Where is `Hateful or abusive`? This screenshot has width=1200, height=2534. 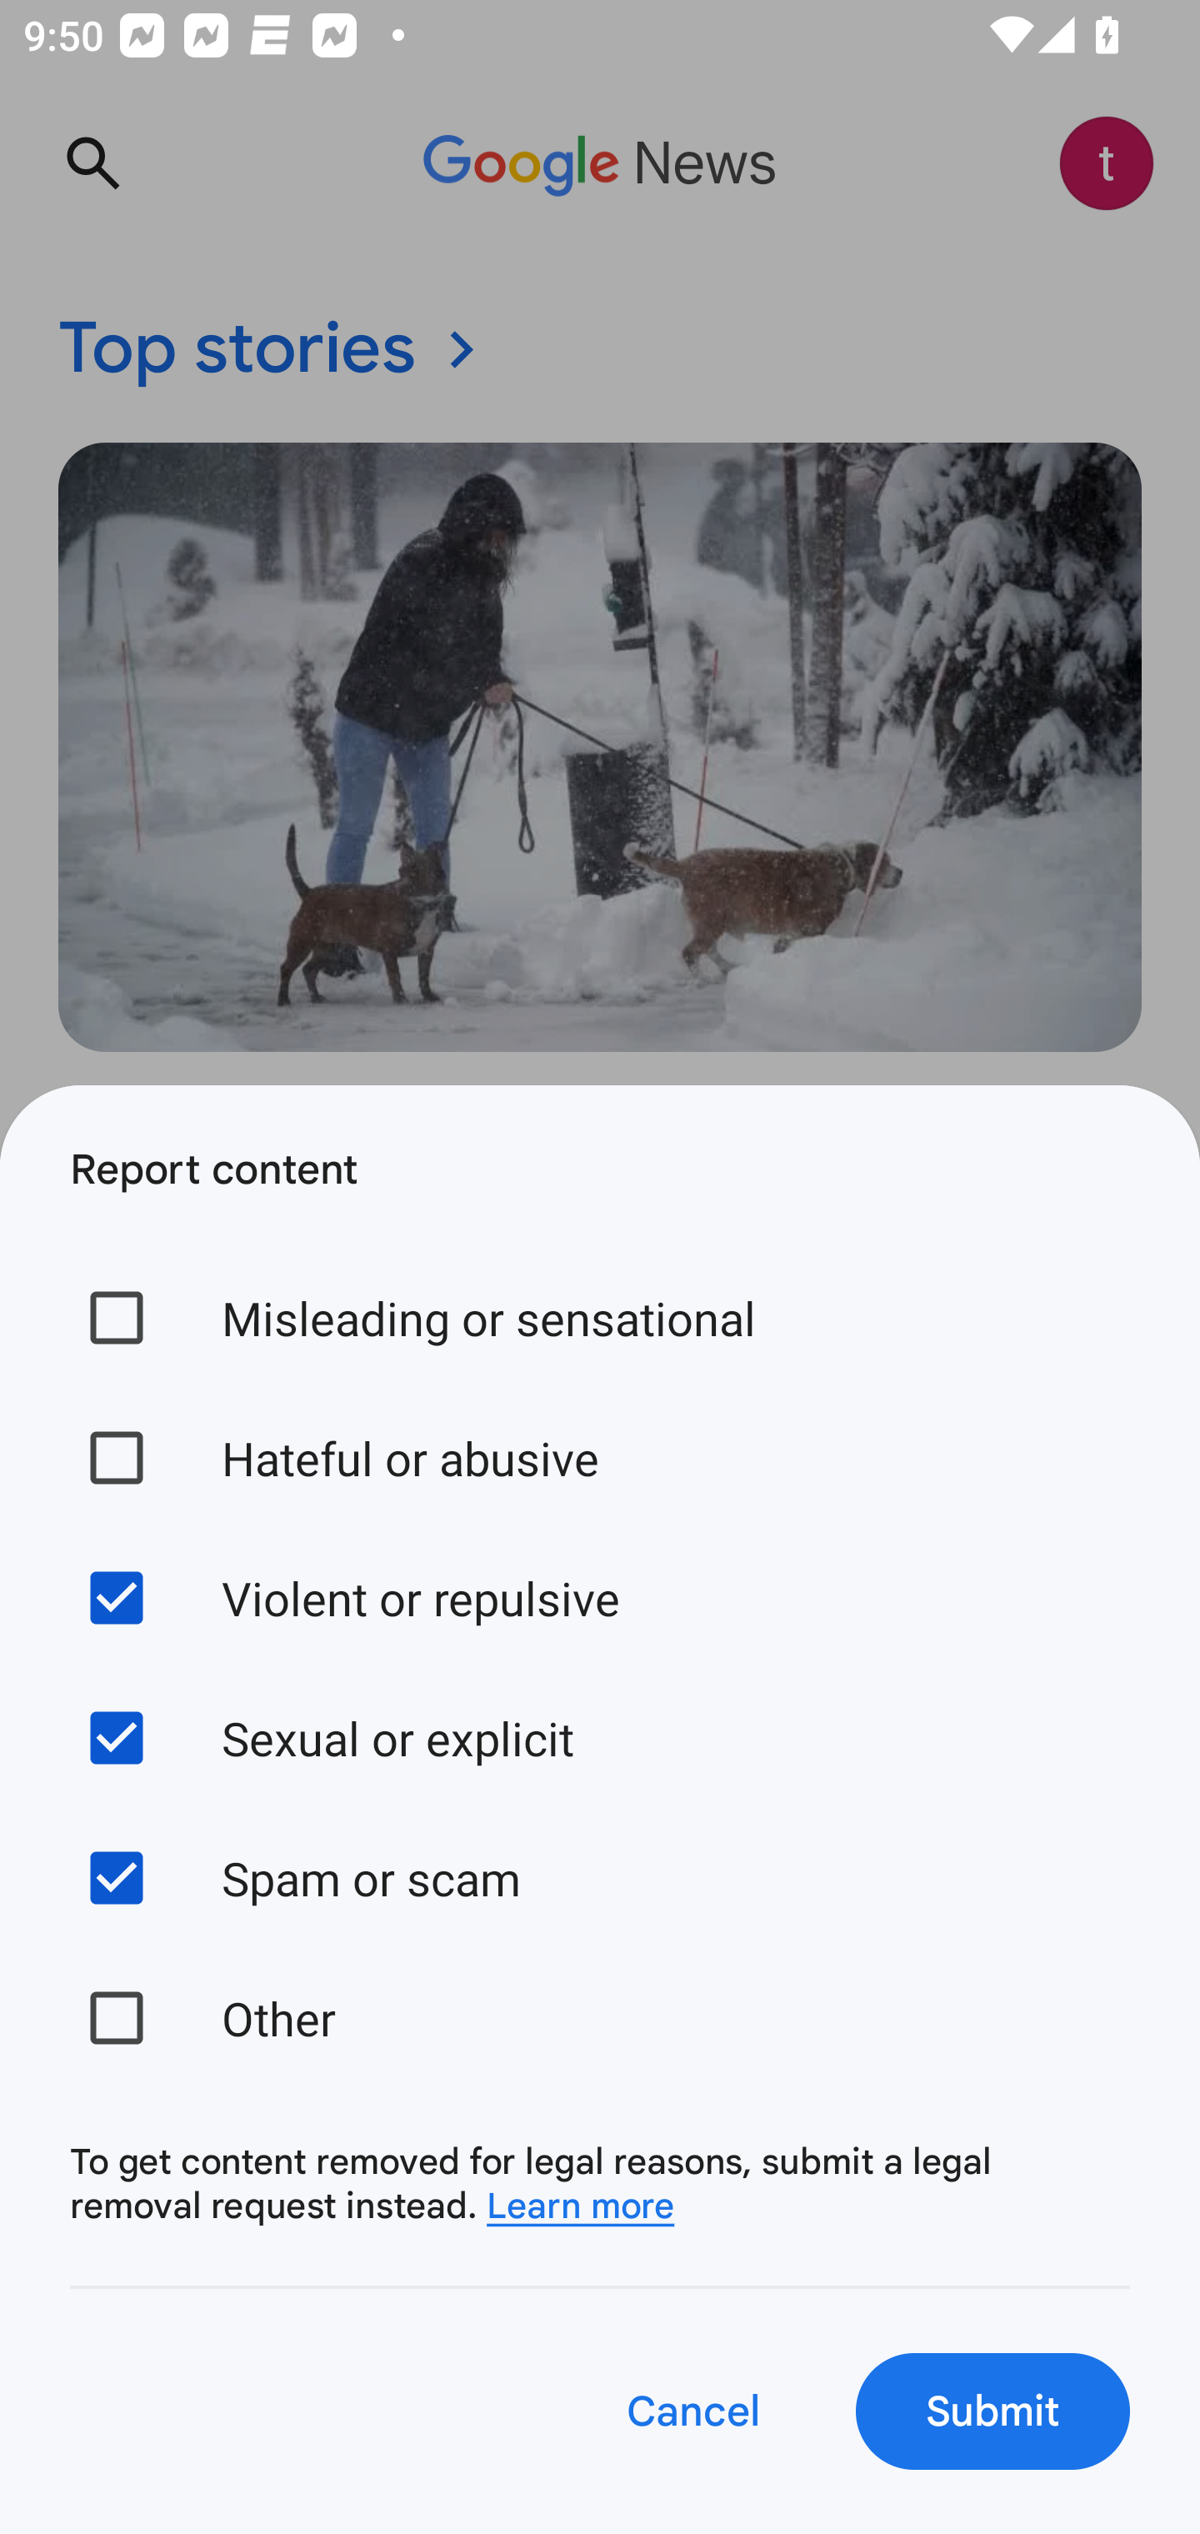 Hateful or abusive is located at coordinates (600, 1458).